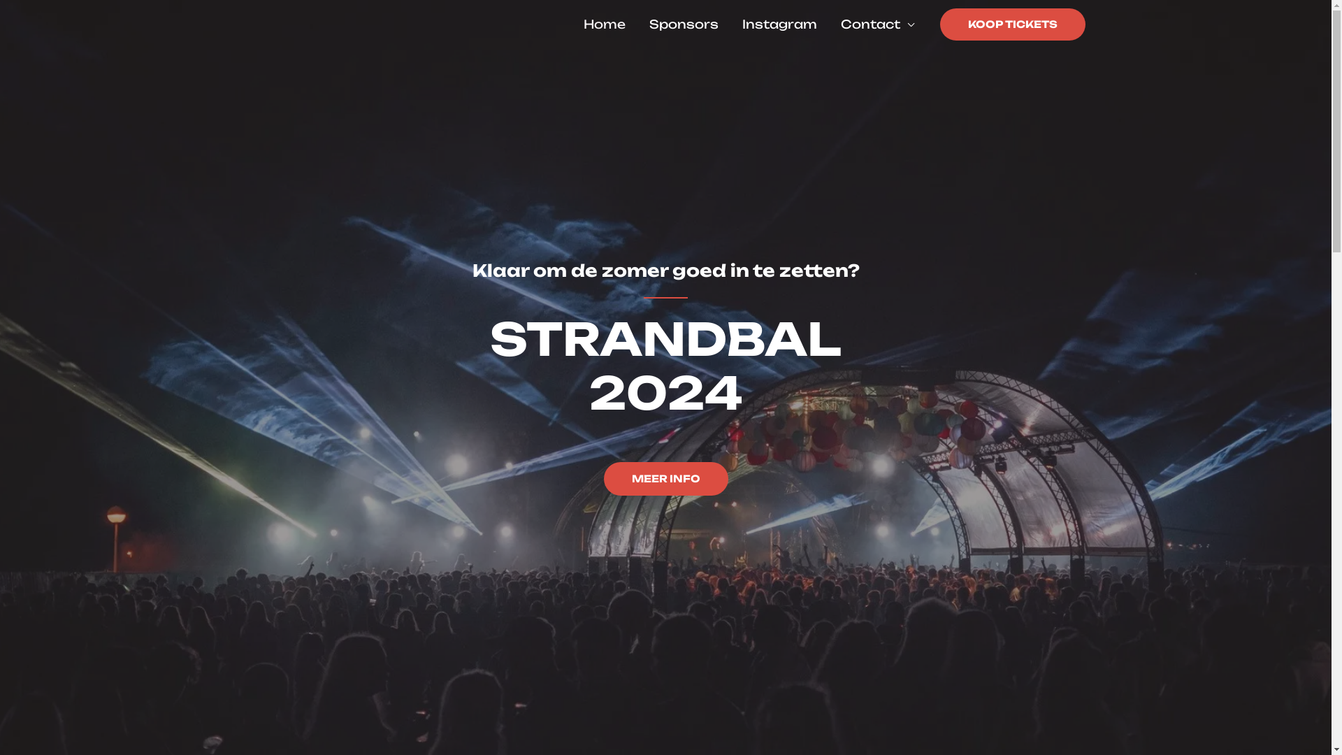  What do you see at coordinates (666, 479) in the screenshot?
I see `MEER INFO` at bounding box center [666, 479].